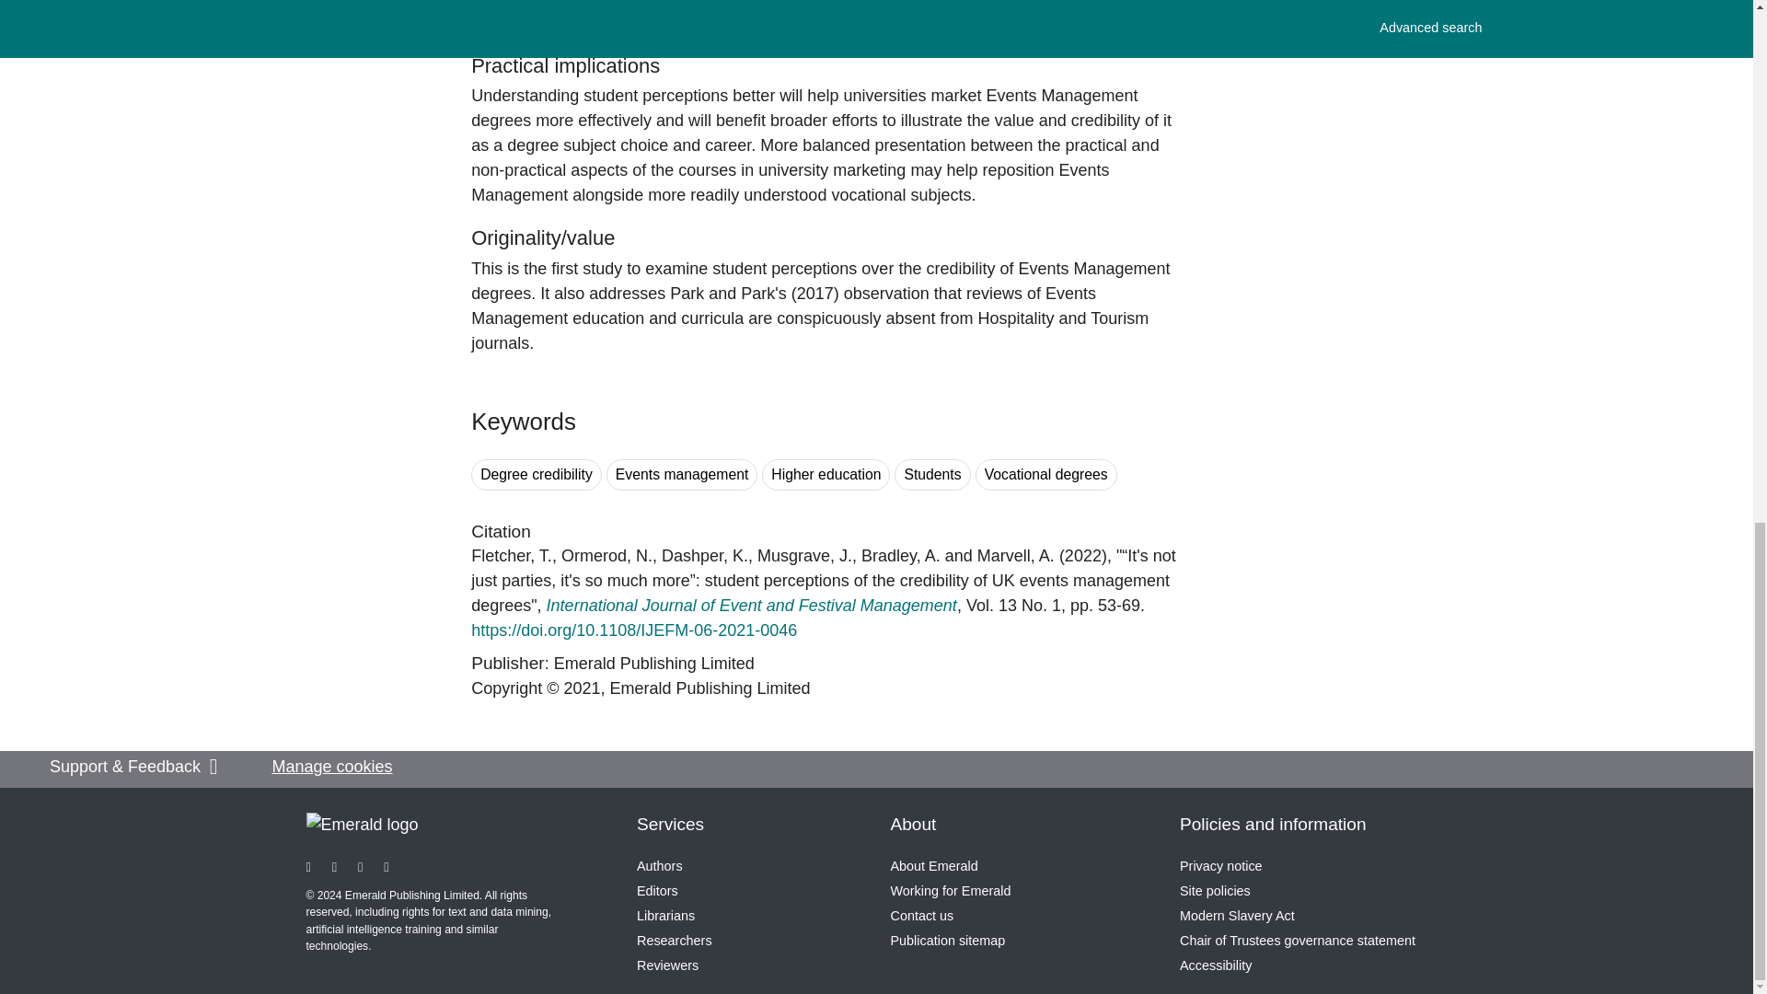  Describe the element at coordinates (804, 556) in the screenshot. I see `James Musgrave` at that location.